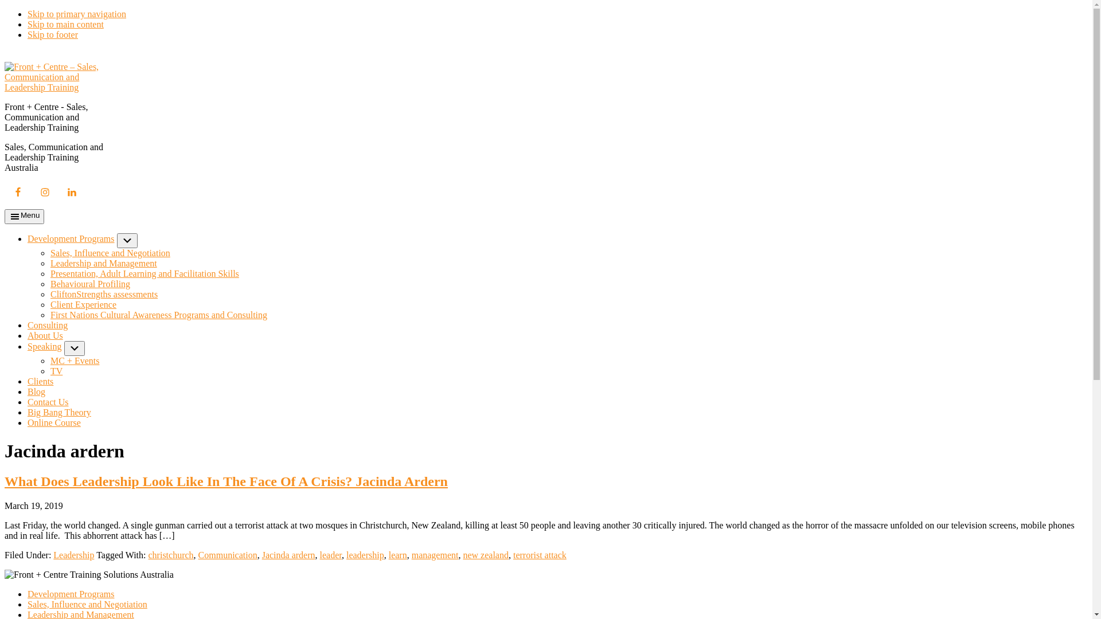 This screenshot has width=1101, height=619. I want to click on Skip to primary navigation, so click(77, 14).